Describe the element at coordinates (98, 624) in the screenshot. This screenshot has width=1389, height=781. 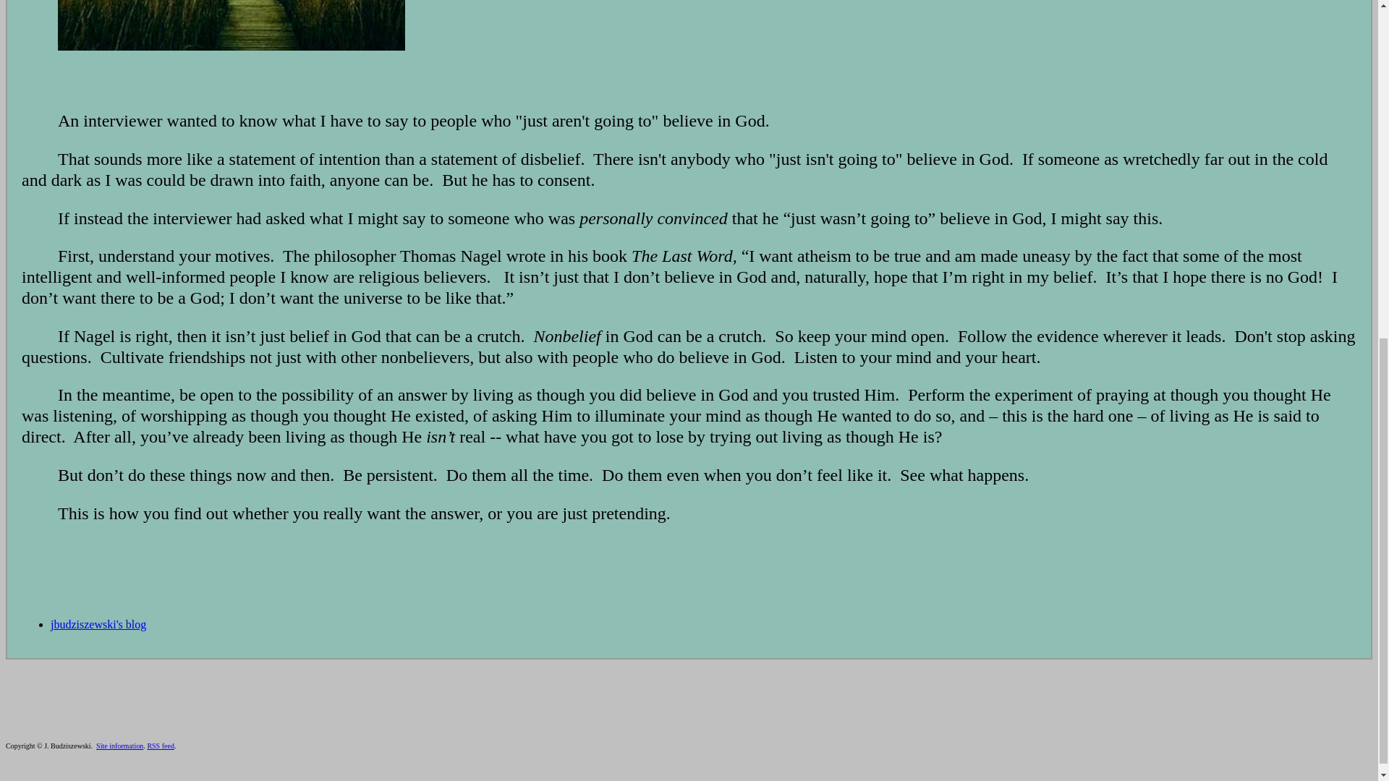
I see `Read jbudziszewski's latest blog entries.` at that location.